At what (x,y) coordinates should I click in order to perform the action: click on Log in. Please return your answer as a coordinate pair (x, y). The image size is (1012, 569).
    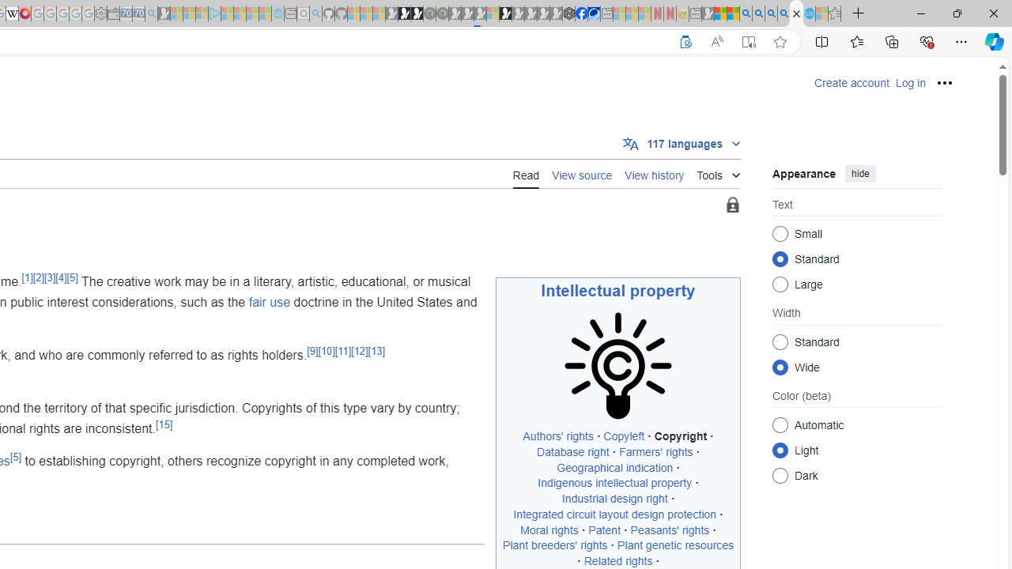
    Looking at the image, I should click on (910, 83).